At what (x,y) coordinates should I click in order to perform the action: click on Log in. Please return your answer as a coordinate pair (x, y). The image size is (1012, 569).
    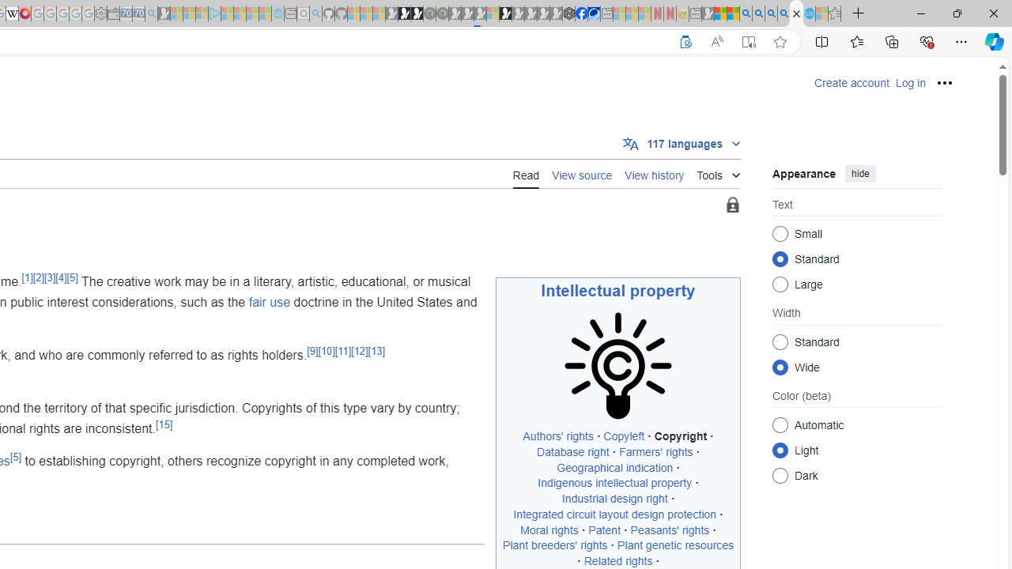
    Looking at the image, I should click on (910, 83).